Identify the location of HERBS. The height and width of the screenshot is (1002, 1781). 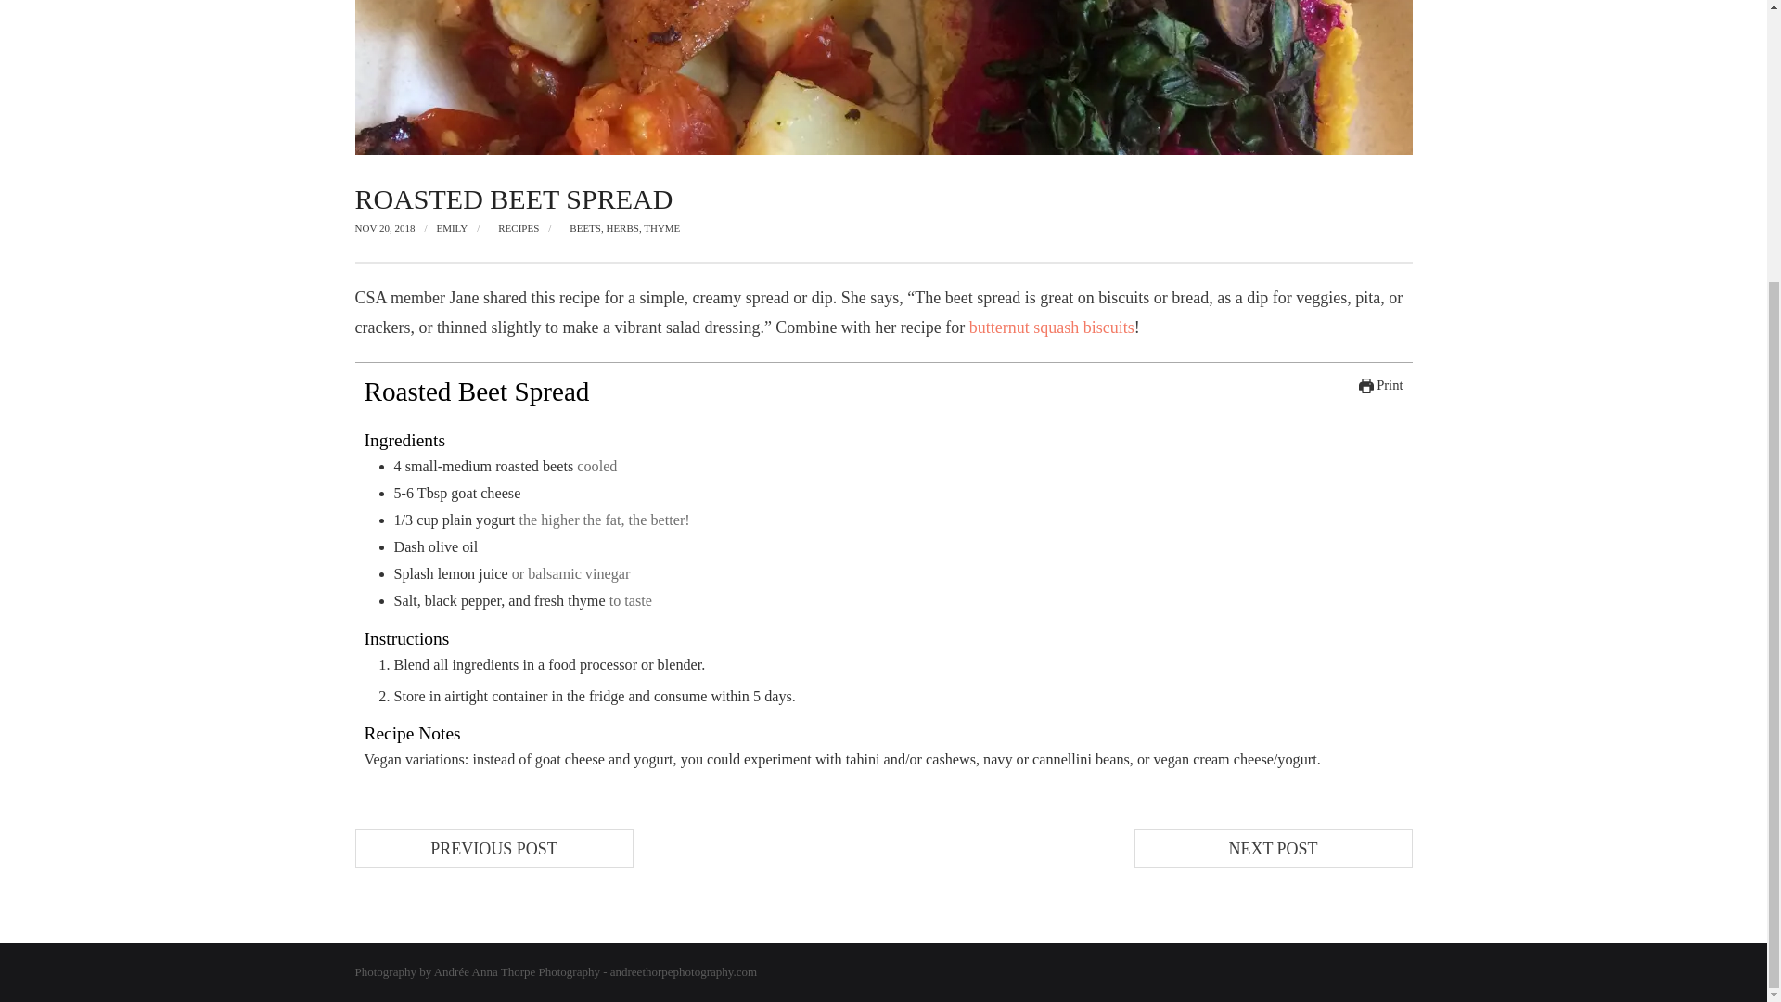
(621, 227).